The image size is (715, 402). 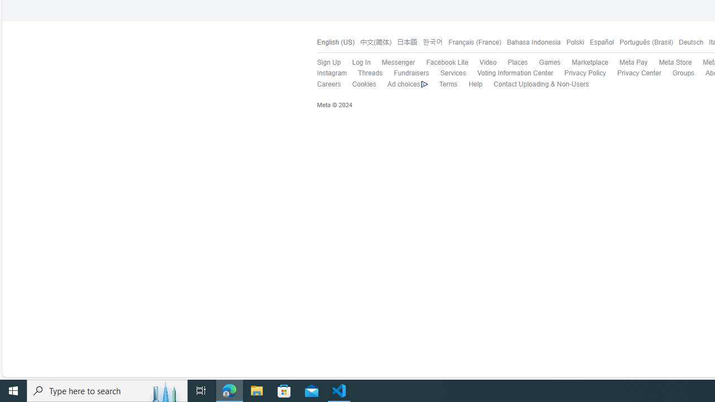 I want to click on Ad choices, so click(x=407, y=84).